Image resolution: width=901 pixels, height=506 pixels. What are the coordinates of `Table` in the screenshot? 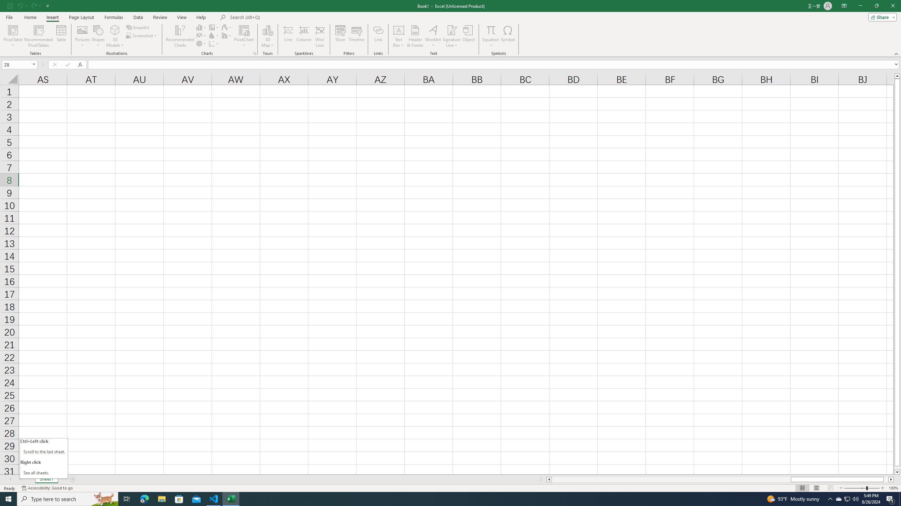 It's located at (61, 36).